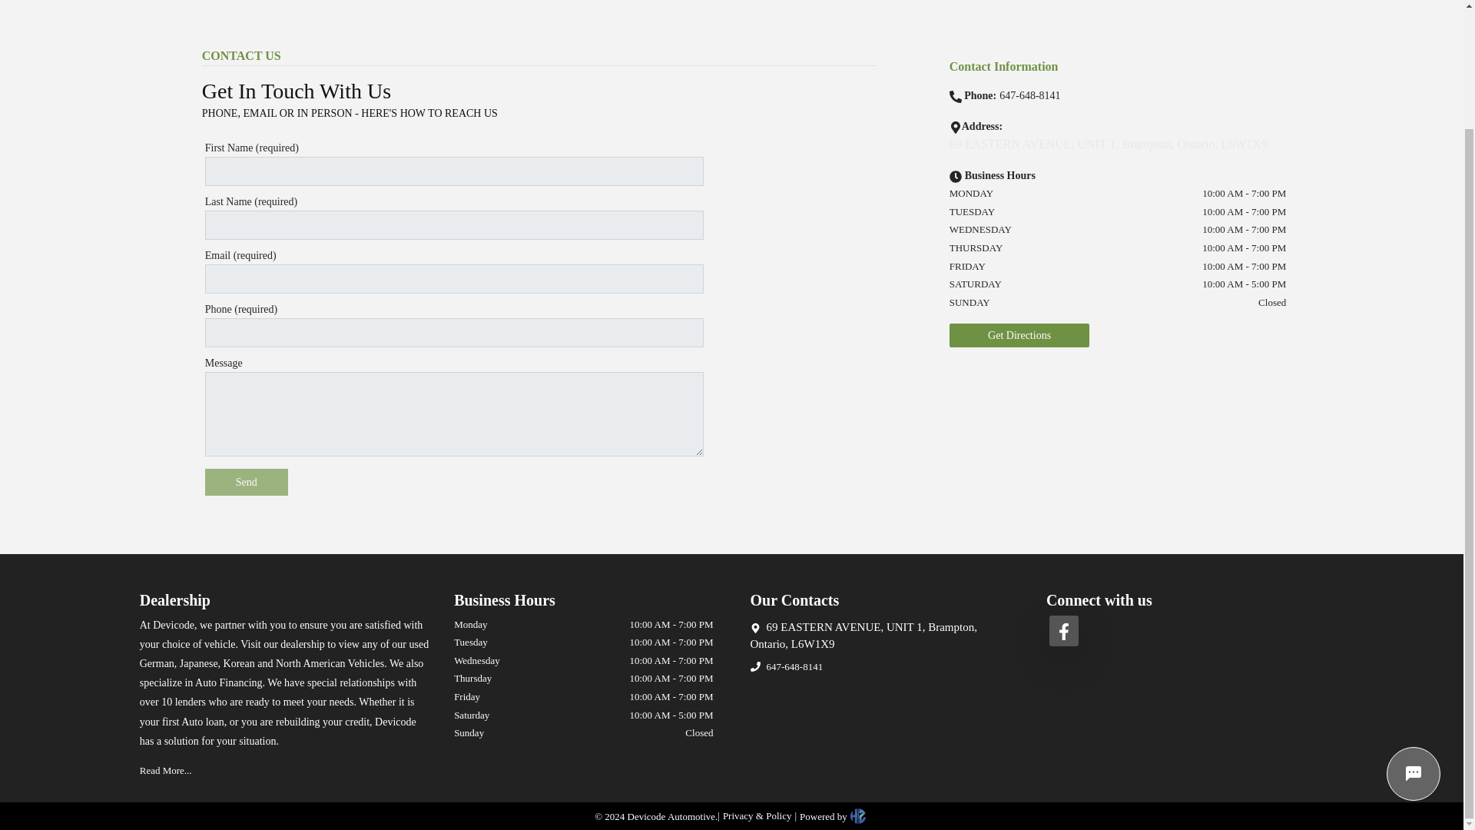 The height and width of the screenshot is (830, 1475). Describe the element at coordinates (1019, 335) in the screenshot. I see `Get Directions` at that location.